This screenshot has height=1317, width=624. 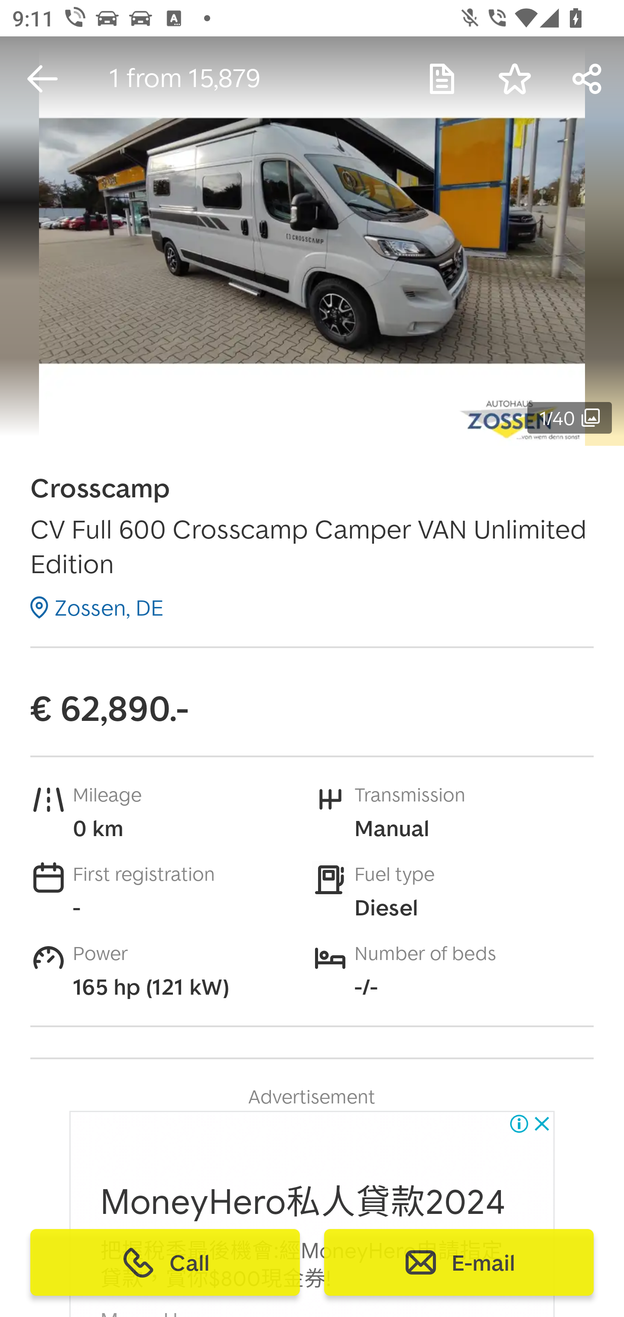 What do you see at coordinates (588, 79) in the screenshot?
I see `Forward` at bounding box center [588, 79].